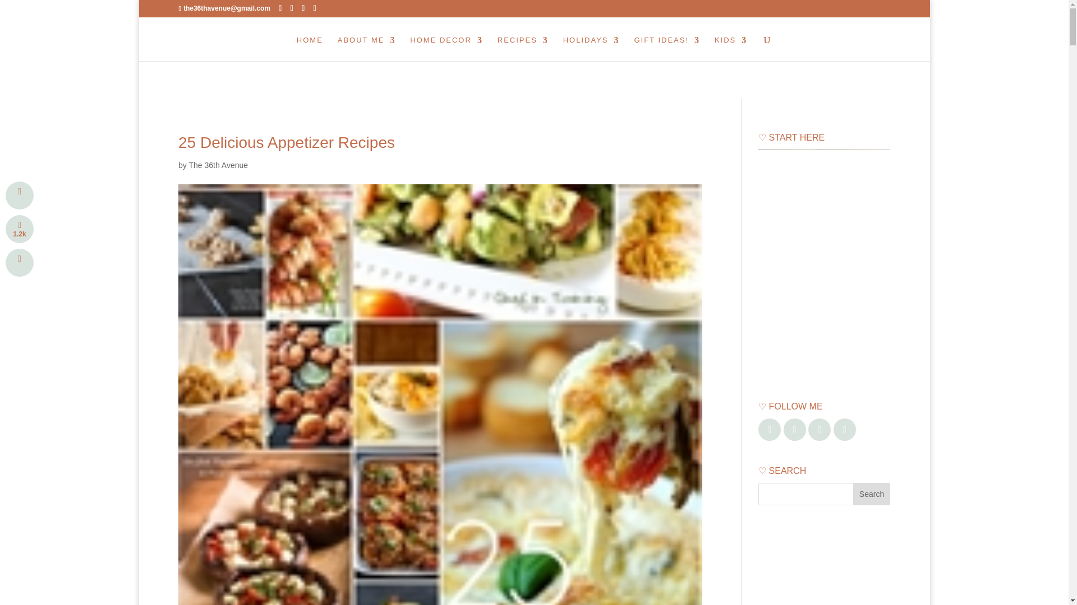  Describe the element at coordinates (872, 494) in the screenshot. I see `Search` at that location.